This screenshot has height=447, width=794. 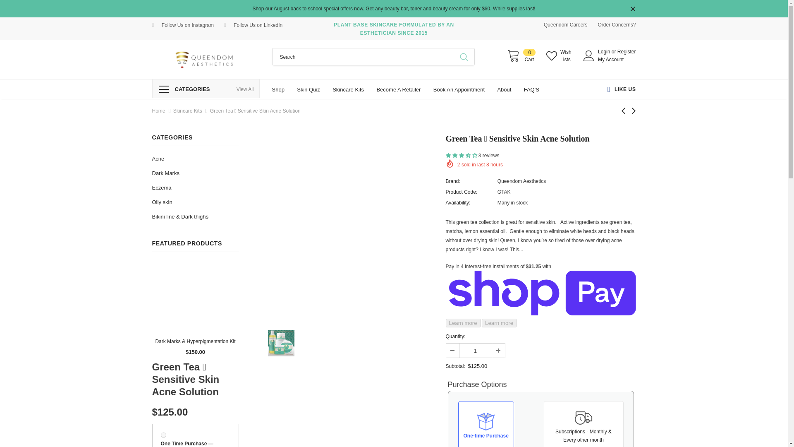 What do you see at coordinates (633, 9) in the screenshot?
I see `close` at bounding box center [633, 9].